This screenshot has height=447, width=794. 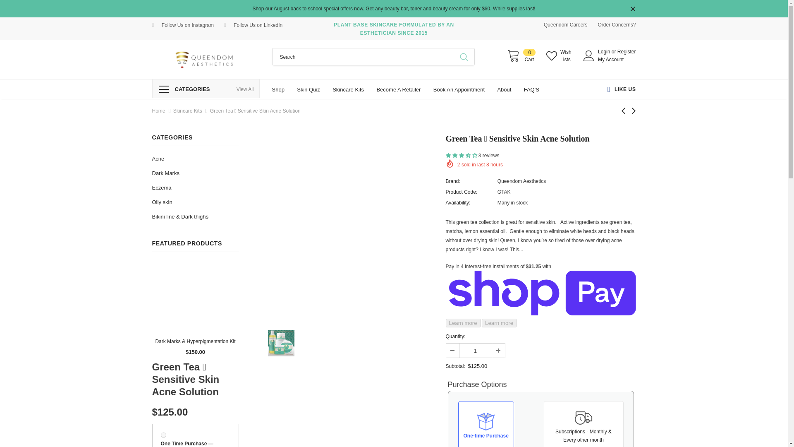 What do you see at coordinates (633, 9) in the screenshot?
I see `close` at bounding box center [633, 9].